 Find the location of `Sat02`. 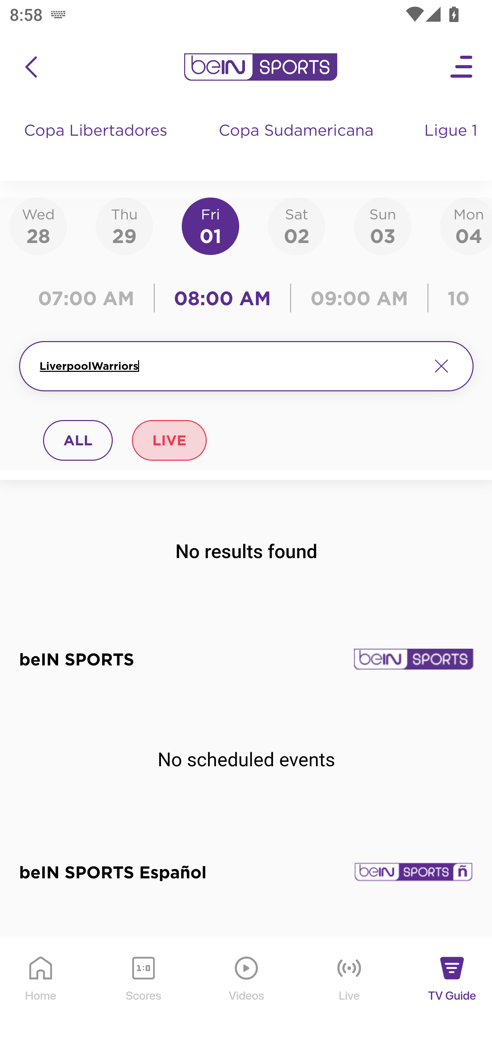

Sat02 is located at coordinates (296, 226).